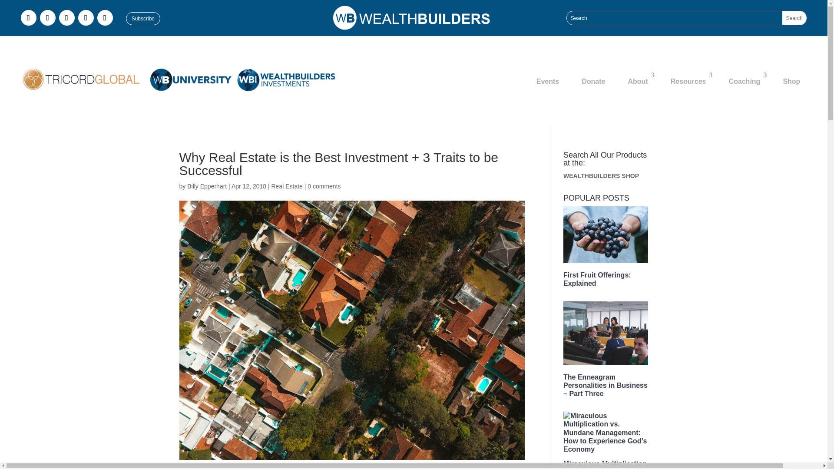  What do you see at coordinates (547, 82) in the screenshot?
I see `Events` at bounding box center [547, 82].